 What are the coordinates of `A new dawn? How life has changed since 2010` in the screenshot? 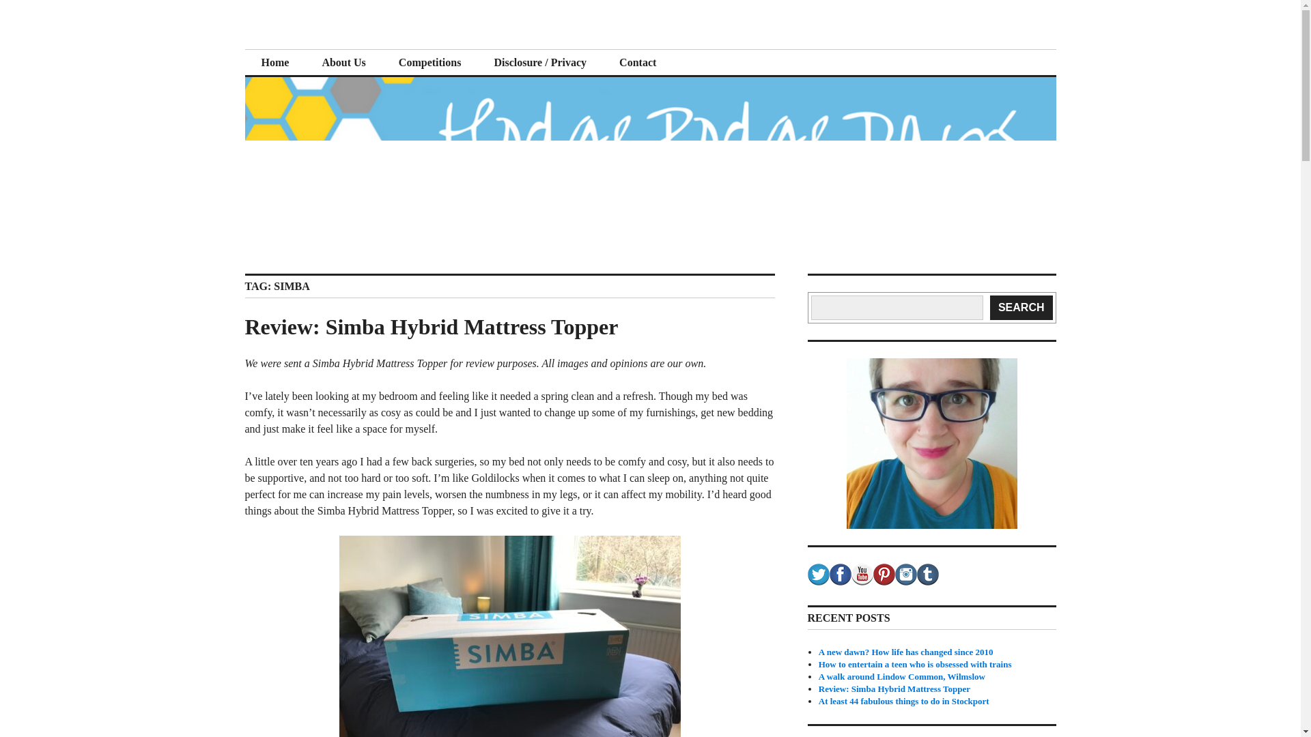 It's located at (905, 652).